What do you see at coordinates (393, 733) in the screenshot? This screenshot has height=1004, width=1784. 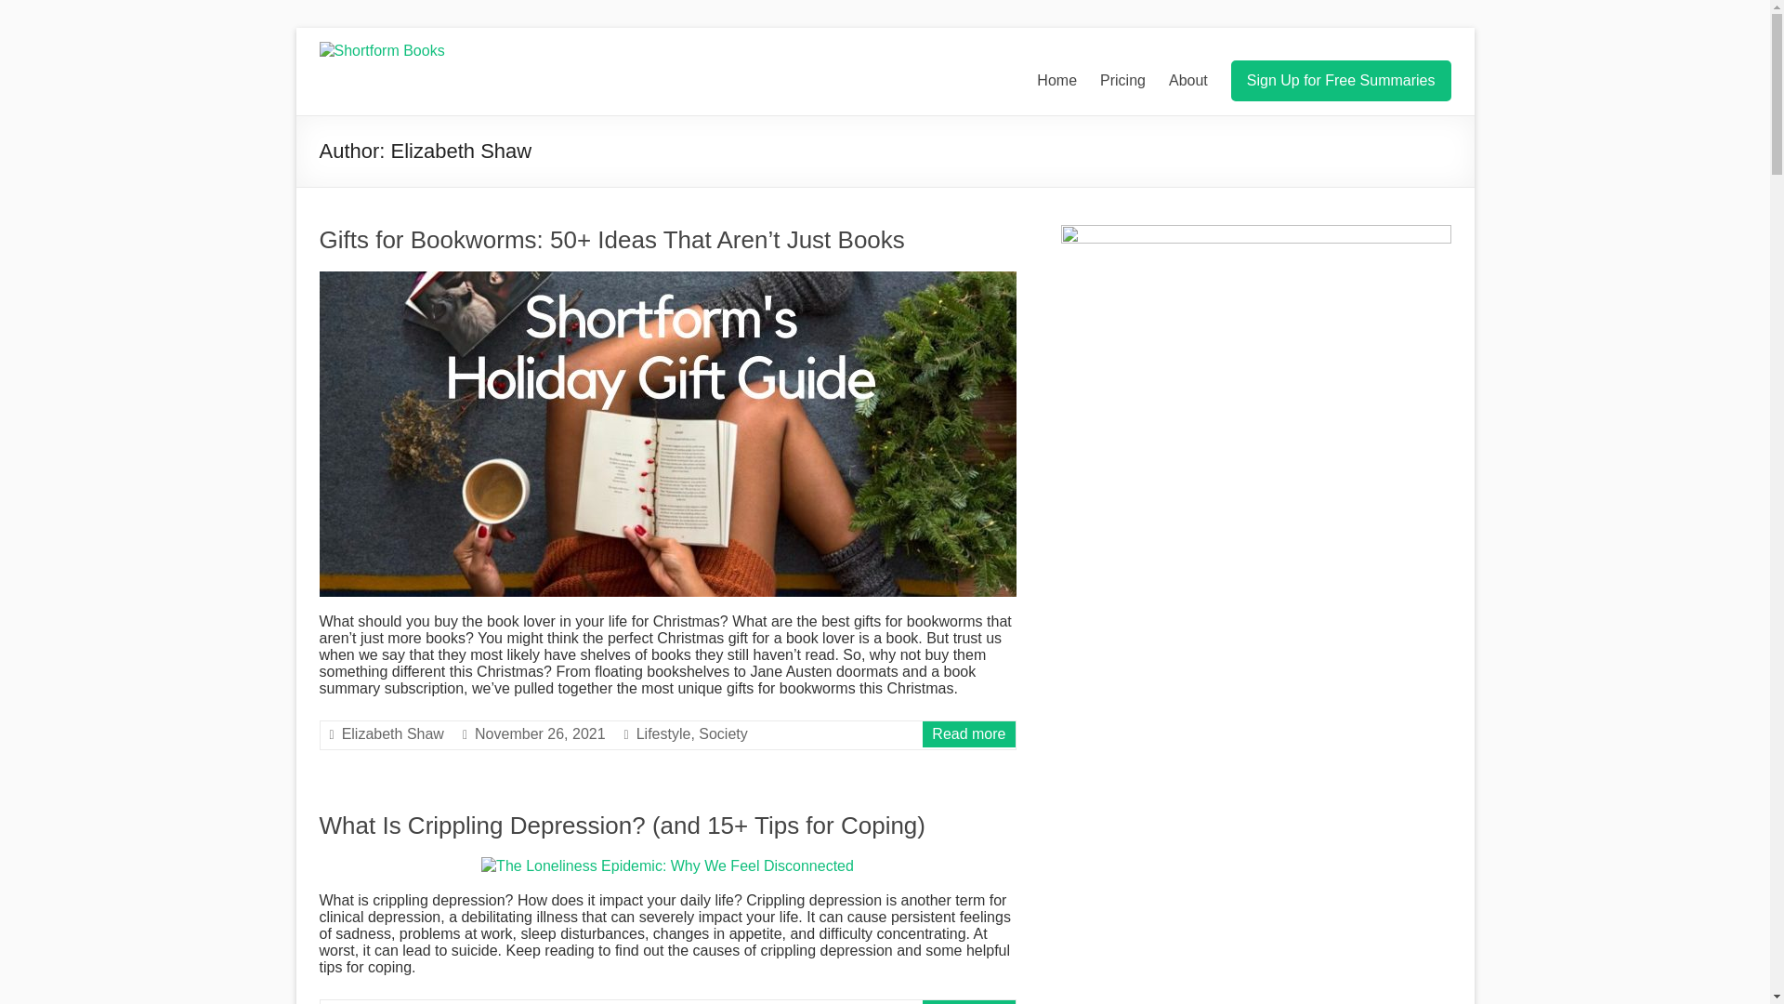 I see `Elizabeth Shaw` at bounding box center [393, 733].